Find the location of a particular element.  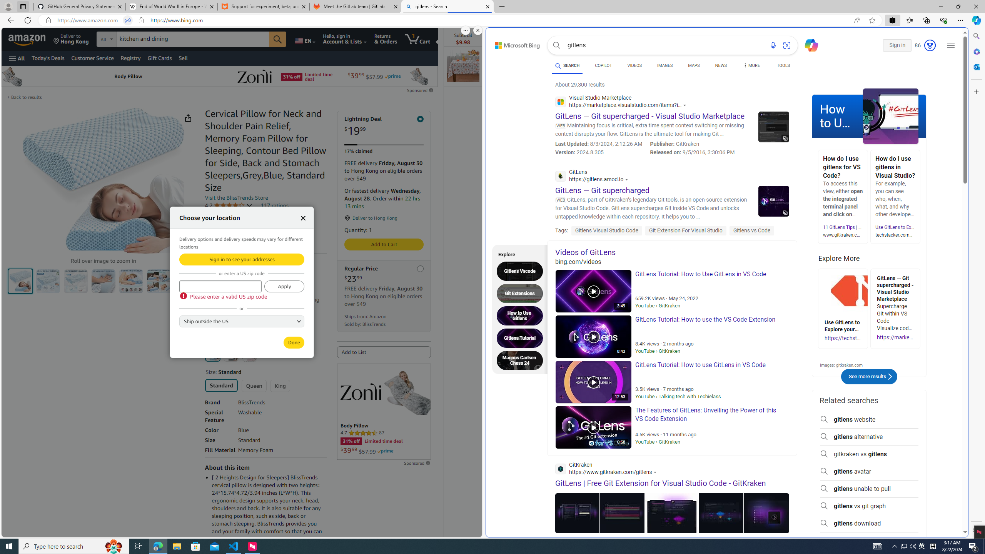

End of World War II in Europe - Wikipedia is located at coordinates (171, 7).